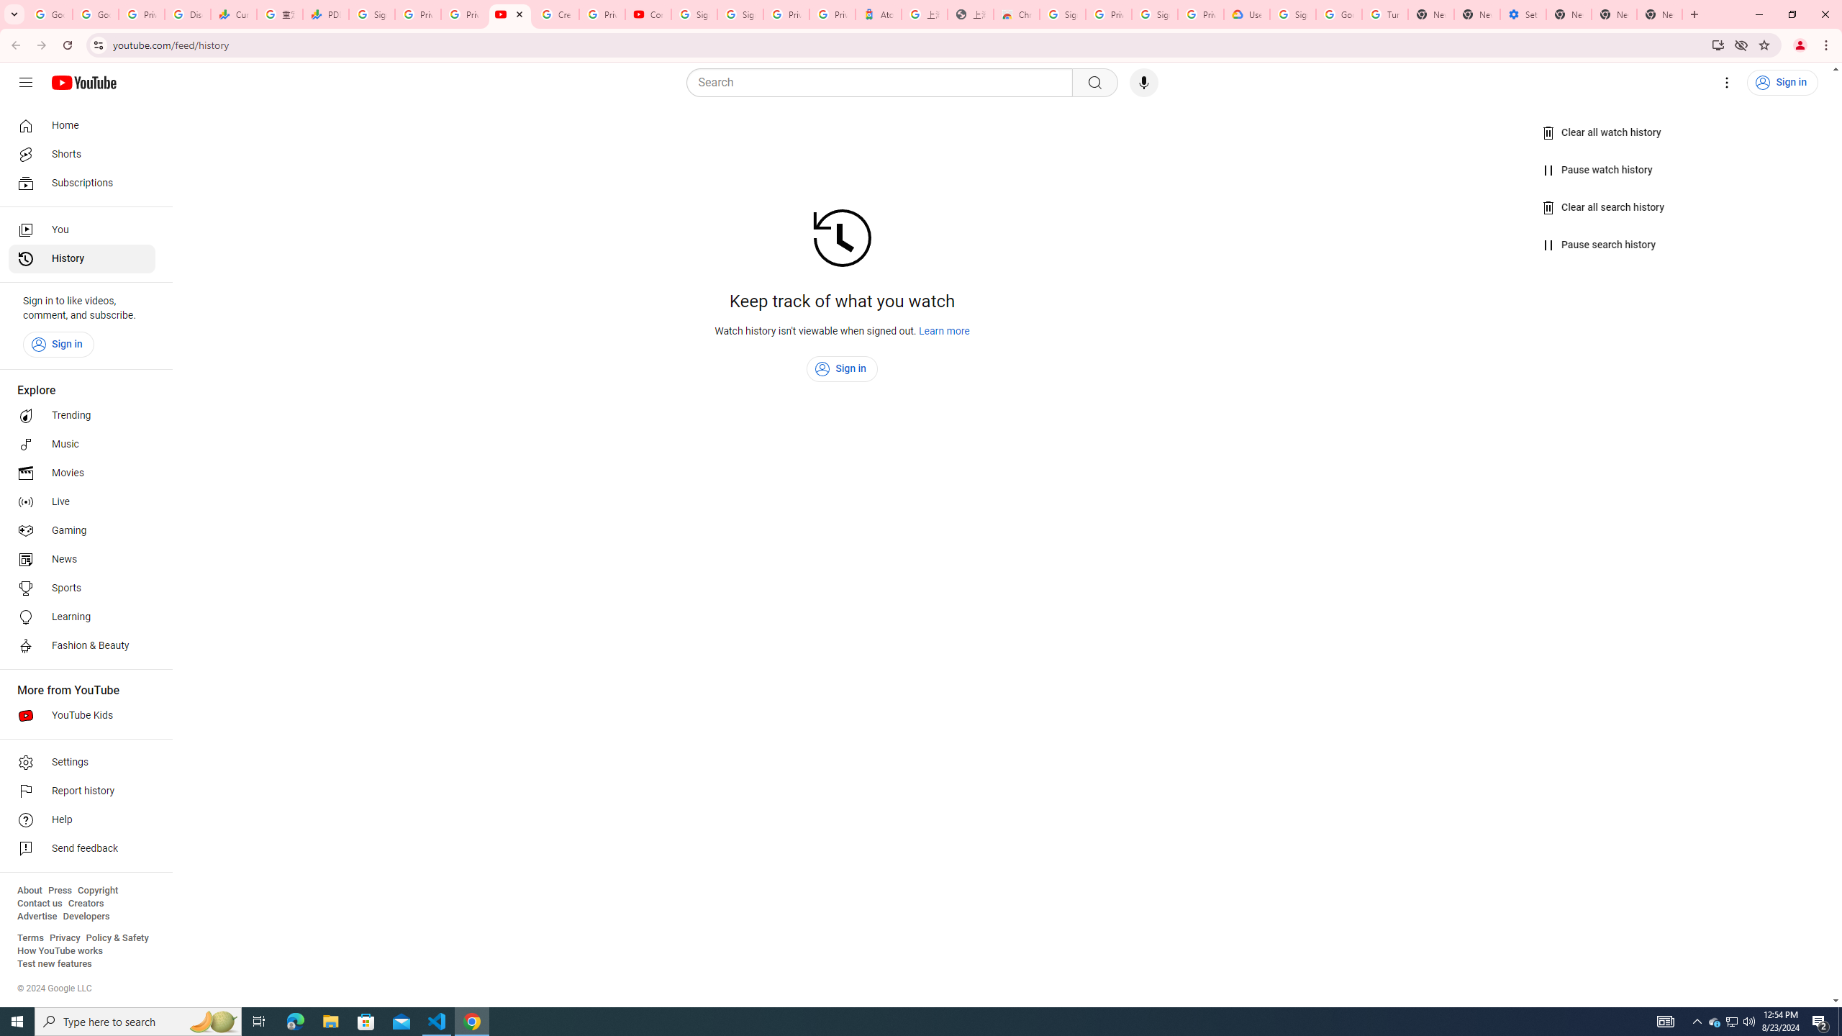 Image resolution: width=1842 pixels, height=1036 pixels. I want to click on PDD Holdings Inc - ADR (PDD) Price & News - Google Finance, so click(326, 14).